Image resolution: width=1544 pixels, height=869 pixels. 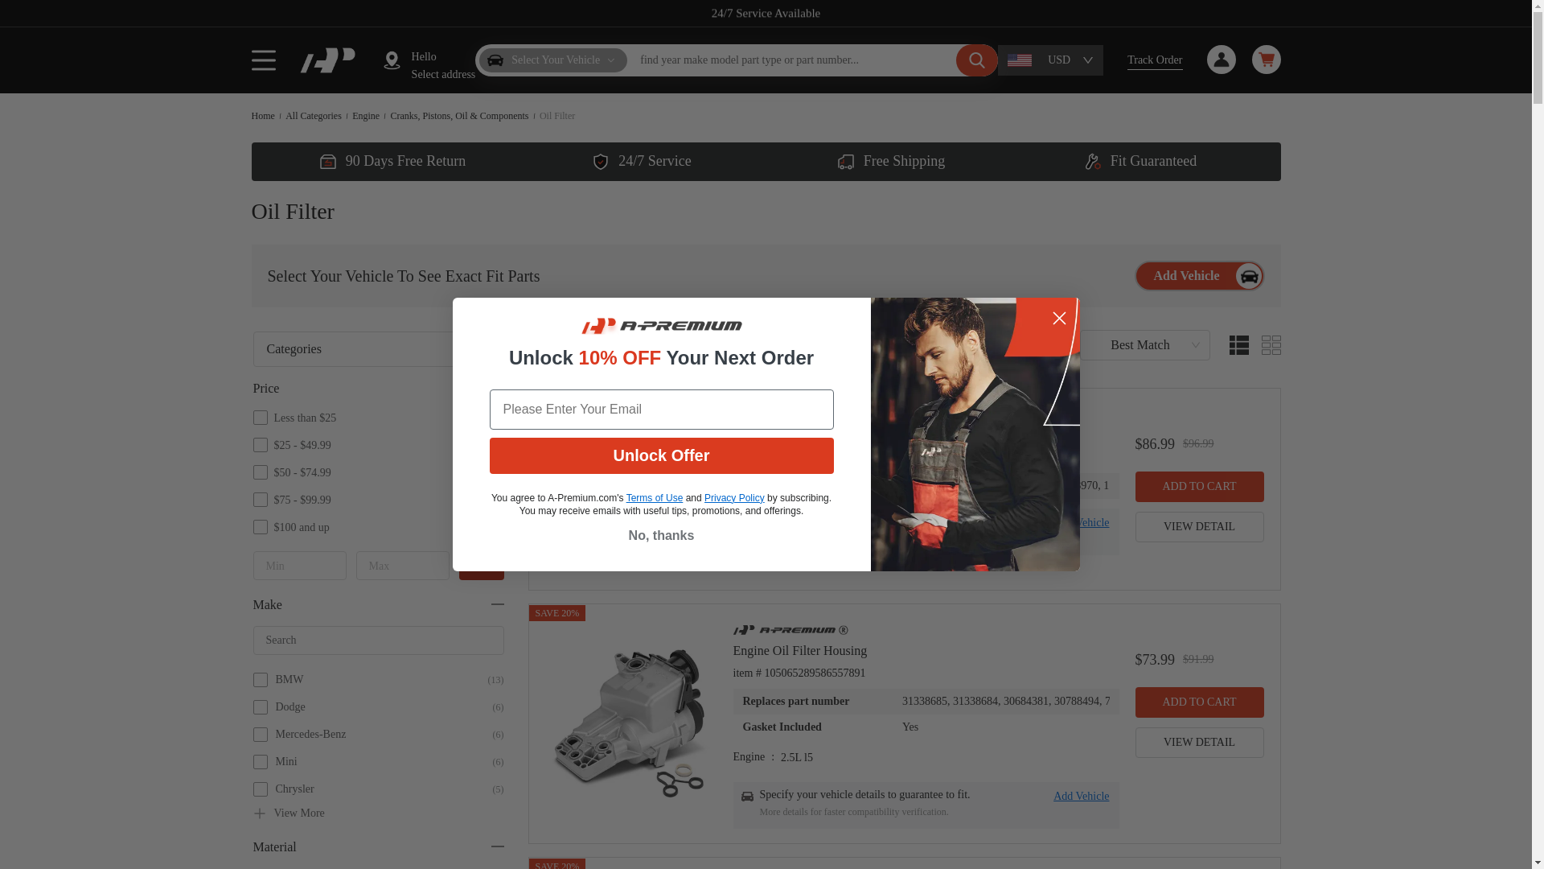 I want to click on Engine, so click(x=367, y=116).